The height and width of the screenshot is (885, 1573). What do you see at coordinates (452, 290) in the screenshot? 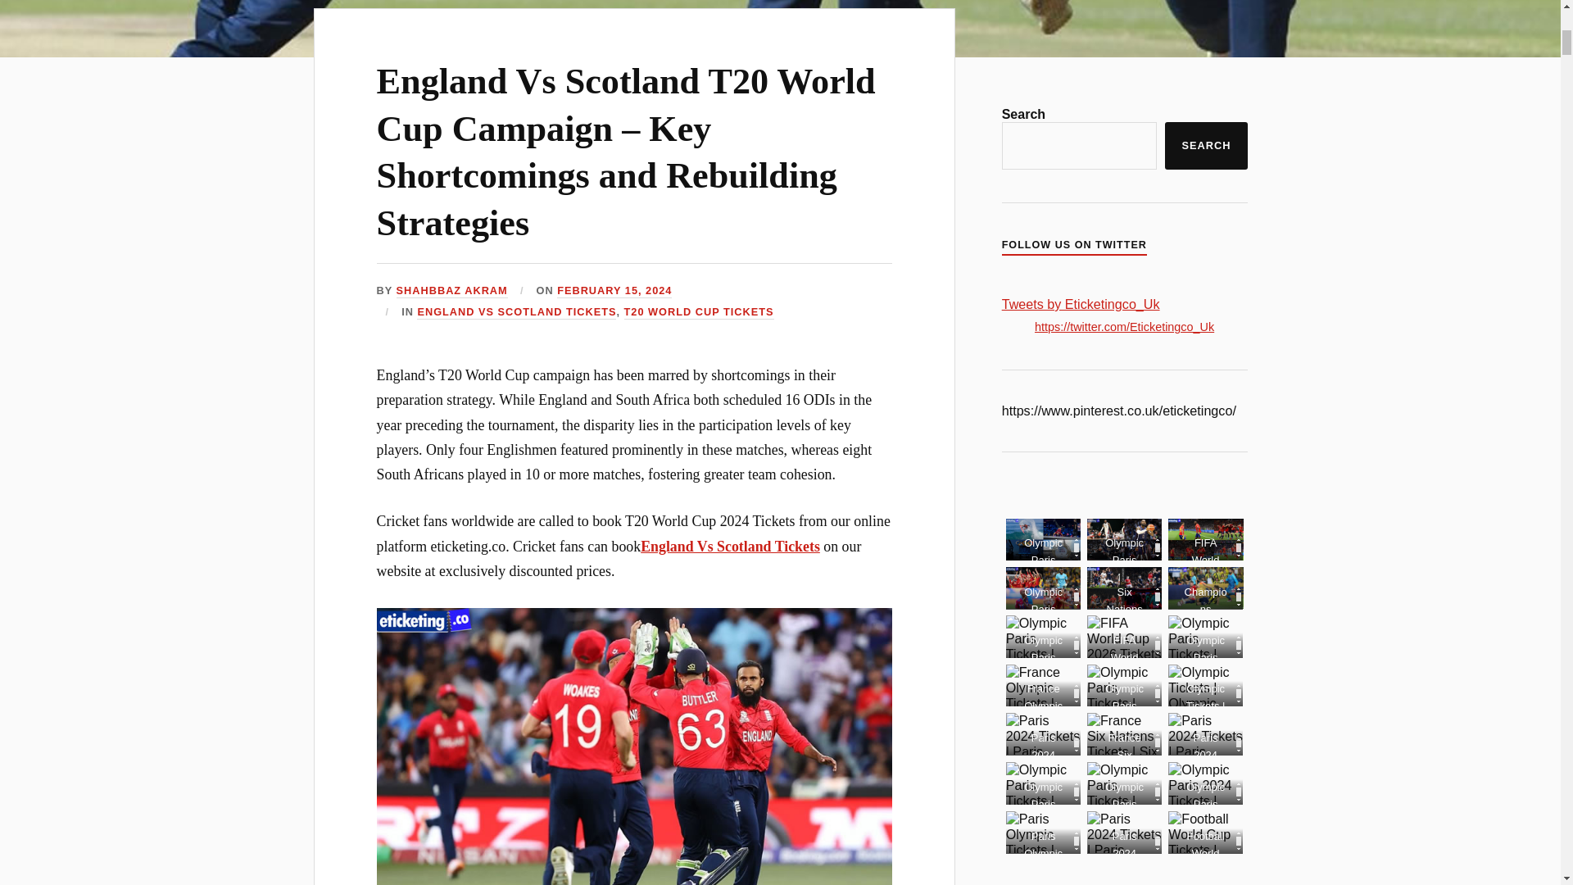
I see `SHAHBBAZ AKRAM` at bounding box center [452, 290].